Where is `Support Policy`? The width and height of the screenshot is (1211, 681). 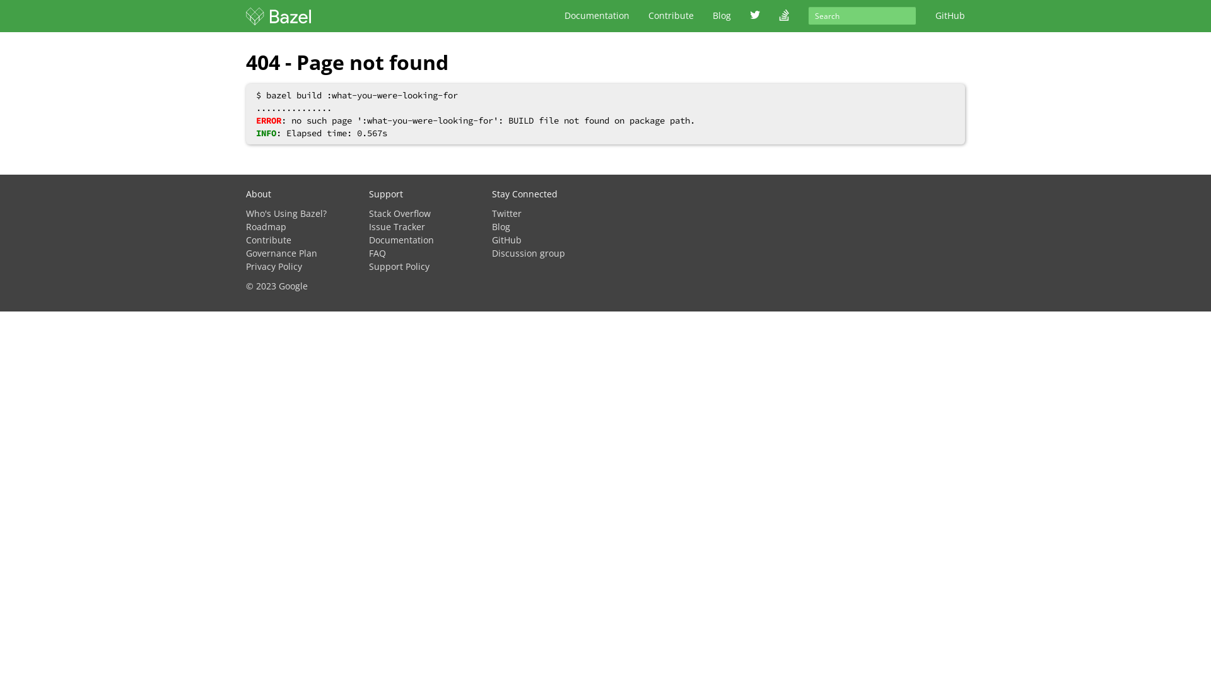
Support Policy is located at coordinates (399, 266).